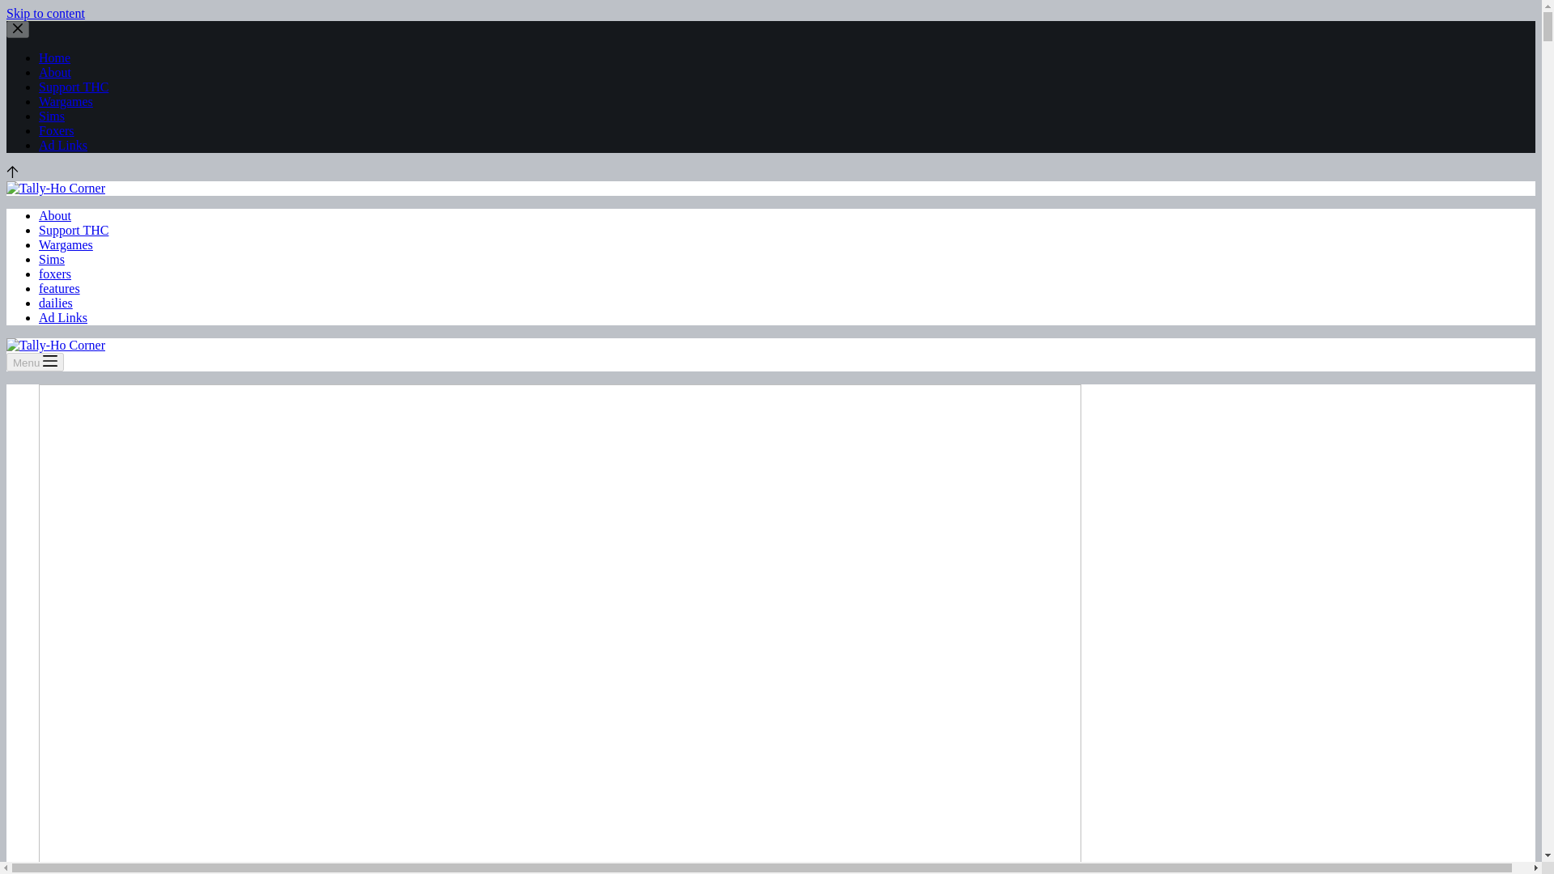  I want to click on features, so click(60, 288).